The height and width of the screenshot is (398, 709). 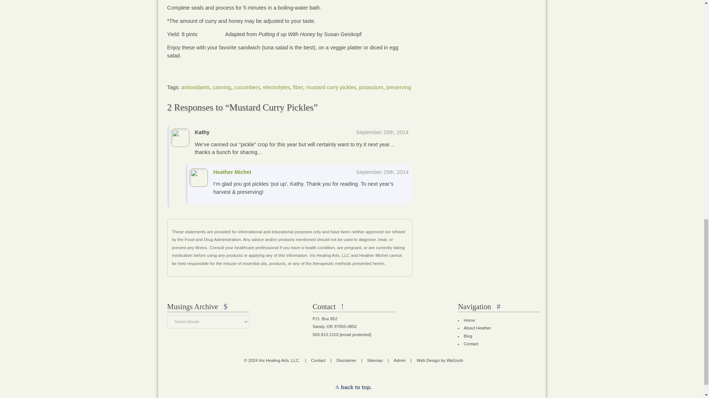 I want to click on fiber, so click(x=298, y=87).